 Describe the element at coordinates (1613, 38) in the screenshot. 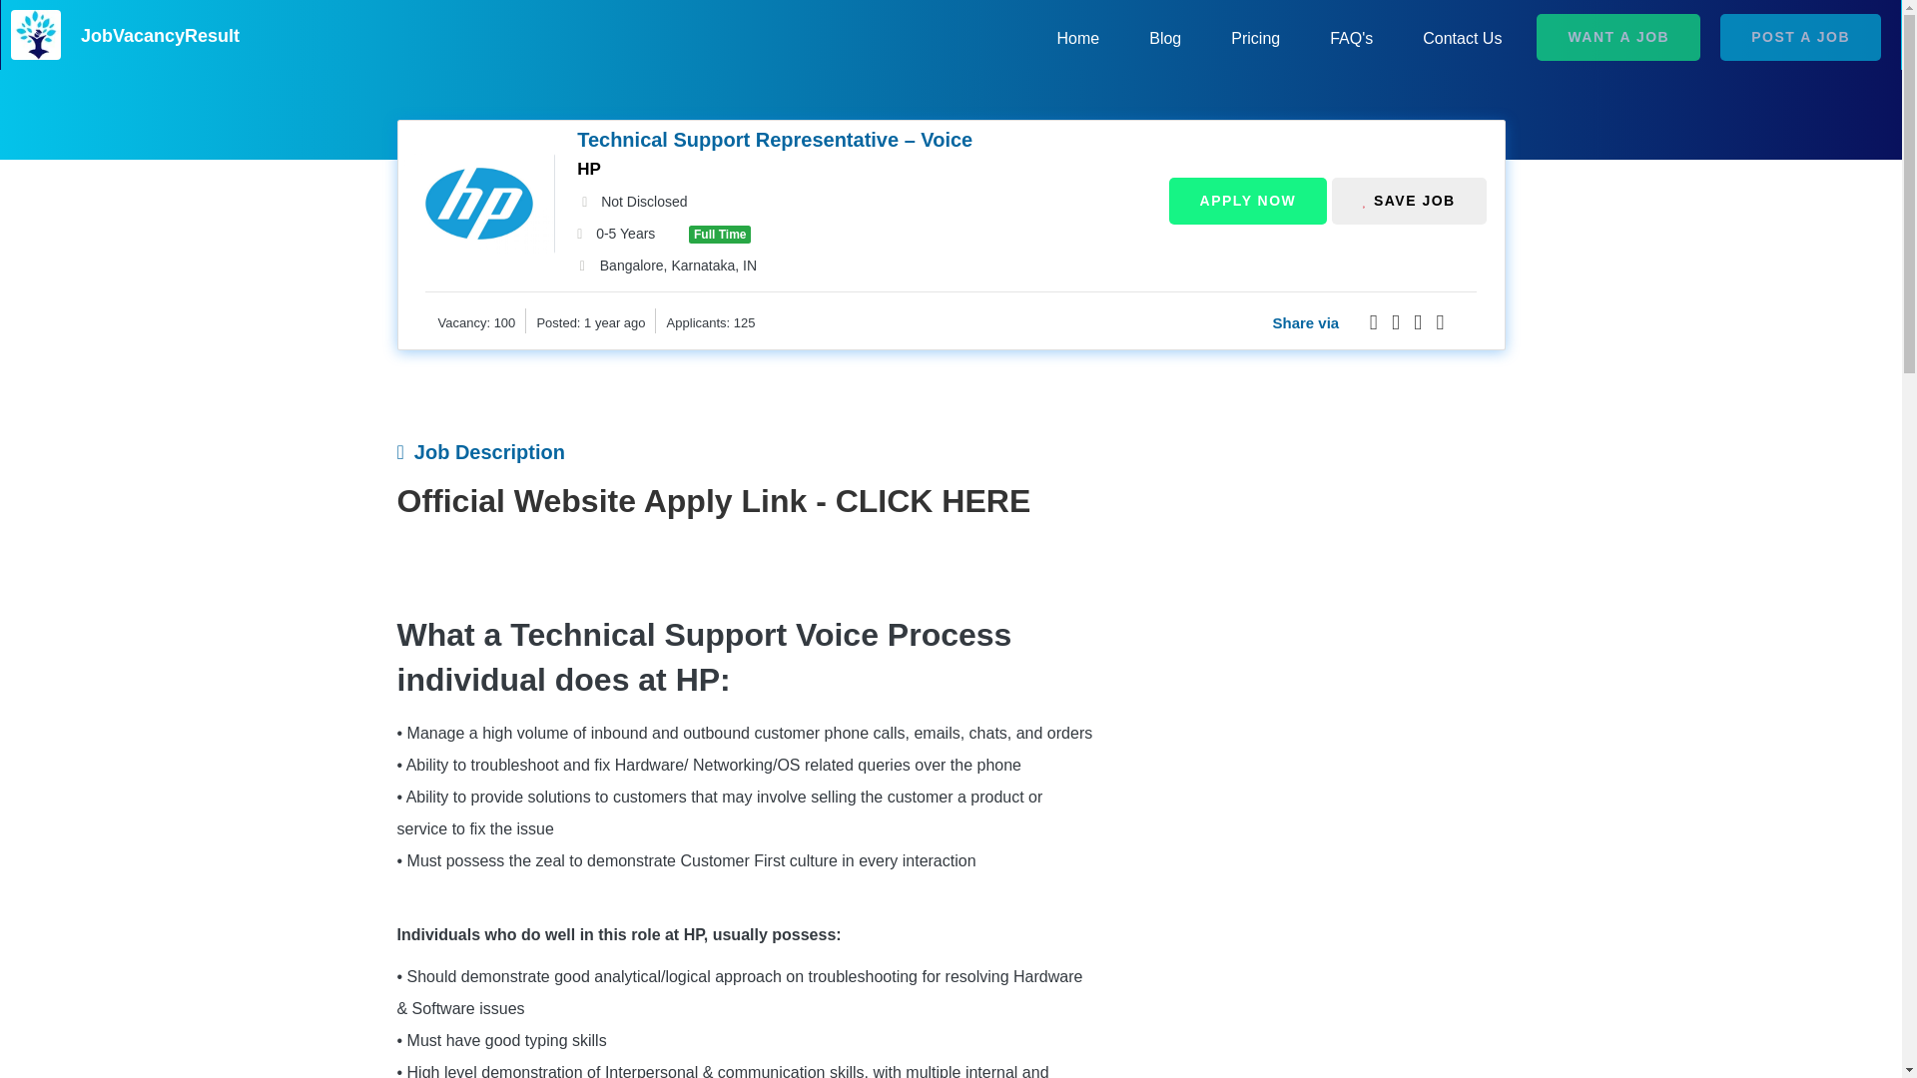

I see `WANT A JOB` at that location.